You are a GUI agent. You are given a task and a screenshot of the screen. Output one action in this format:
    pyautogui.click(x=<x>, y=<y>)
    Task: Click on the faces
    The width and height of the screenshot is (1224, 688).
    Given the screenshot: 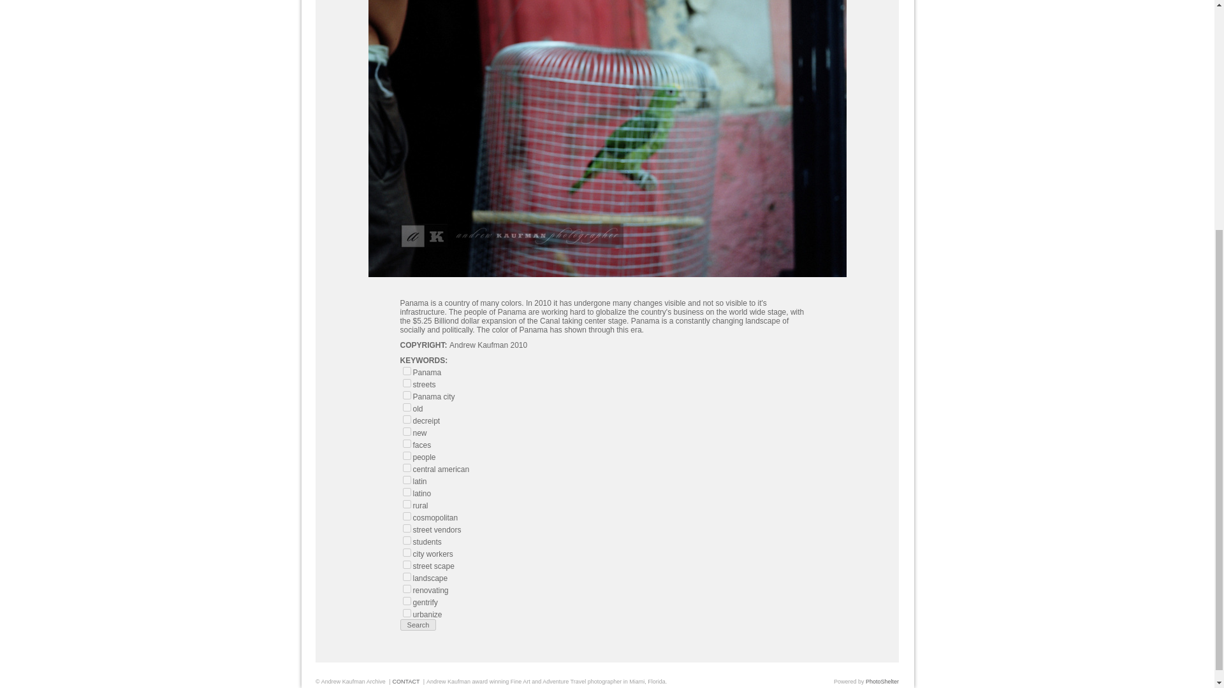 What is the action you would take?
    pyautogui.click(x=407, y=443)
    